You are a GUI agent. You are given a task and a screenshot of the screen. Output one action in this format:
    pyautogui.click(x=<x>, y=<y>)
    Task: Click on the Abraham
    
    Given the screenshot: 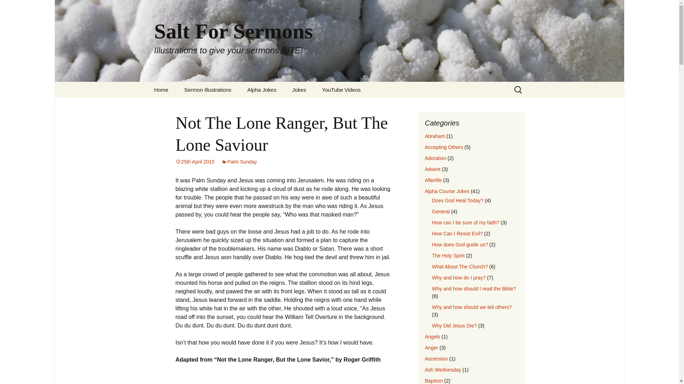 What is the action you would take?
    pyautogui.click(x=435, y=136)
    